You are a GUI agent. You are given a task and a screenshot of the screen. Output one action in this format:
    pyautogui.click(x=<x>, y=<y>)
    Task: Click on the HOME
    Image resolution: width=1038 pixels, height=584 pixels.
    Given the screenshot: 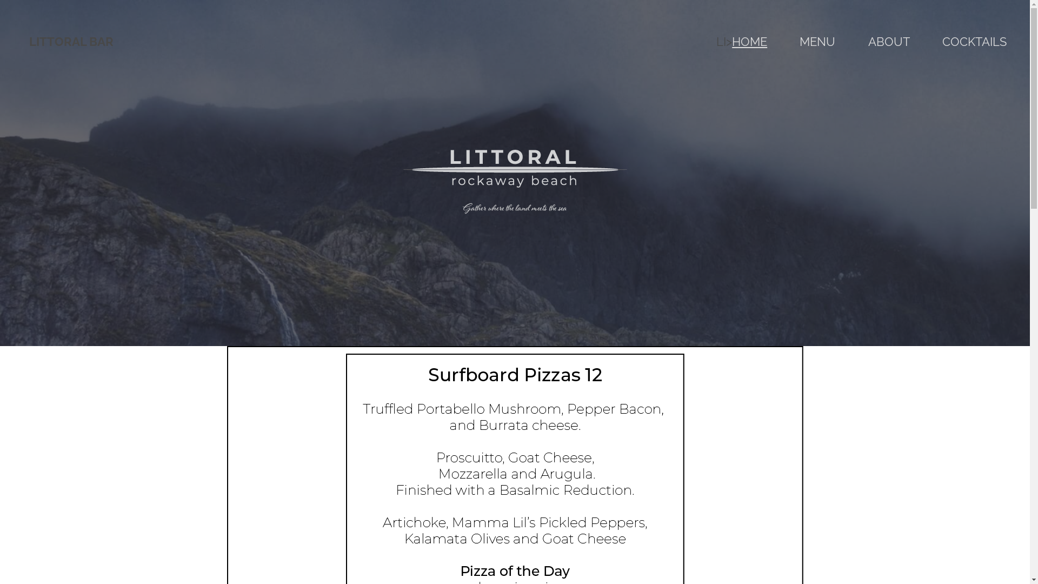 What is the action you would take?
    pyautogui.click(x=749, y=42)
    